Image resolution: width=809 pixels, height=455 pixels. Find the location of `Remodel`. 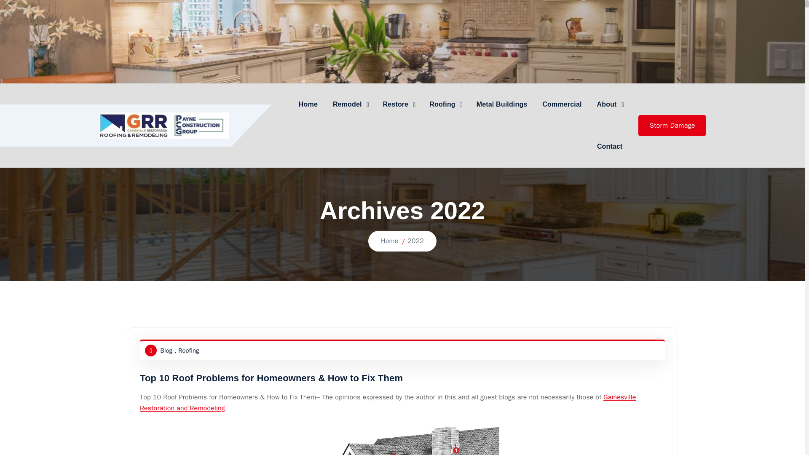

Remodel is located at coordinates (350, 104).